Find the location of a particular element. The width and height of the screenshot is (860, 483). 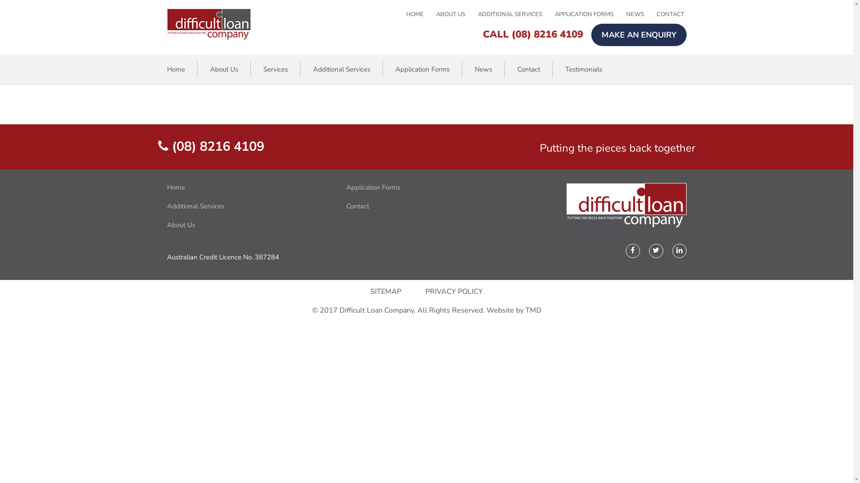

APPLICATION FORMS is located at coordinates (590, 14).